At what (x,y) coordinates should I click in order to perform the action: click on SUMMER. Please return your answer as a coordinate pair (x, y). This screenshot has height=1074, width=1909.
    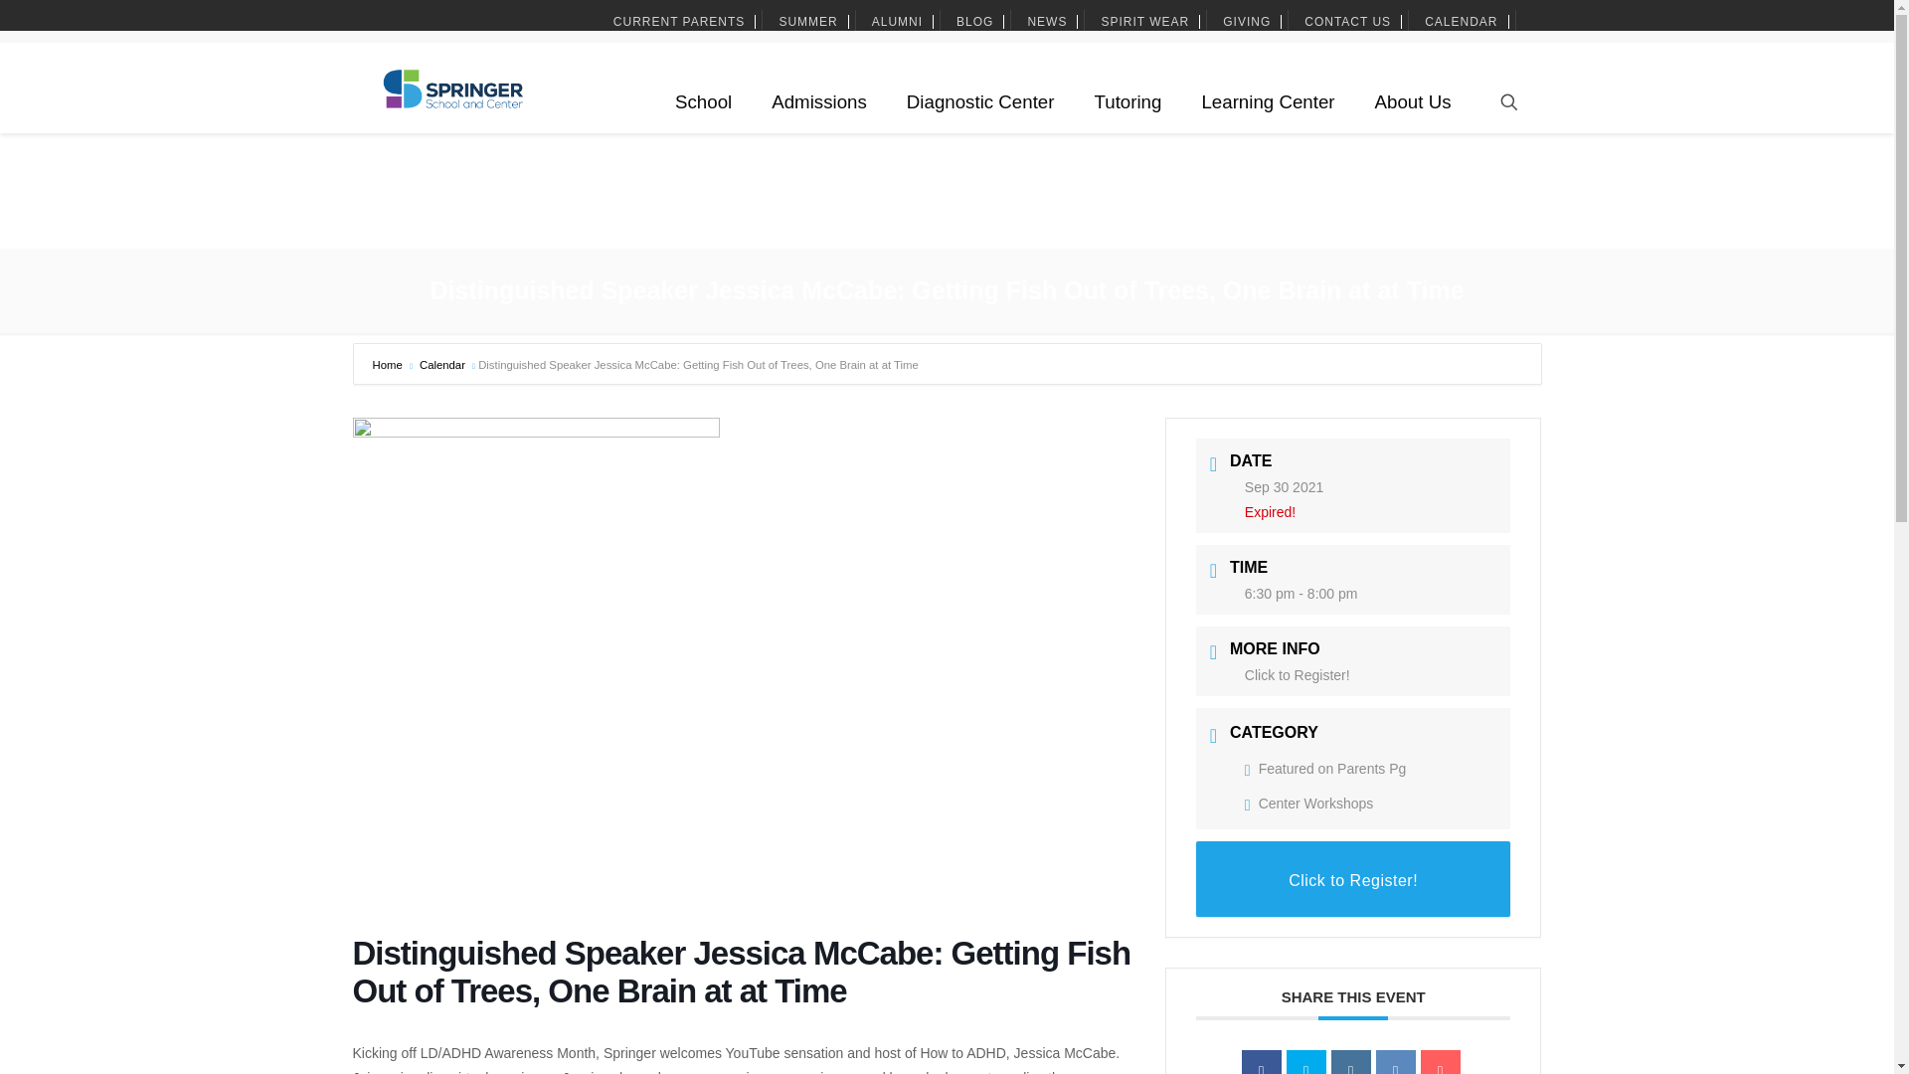
    Looking at the image, I should click on (809, 22).